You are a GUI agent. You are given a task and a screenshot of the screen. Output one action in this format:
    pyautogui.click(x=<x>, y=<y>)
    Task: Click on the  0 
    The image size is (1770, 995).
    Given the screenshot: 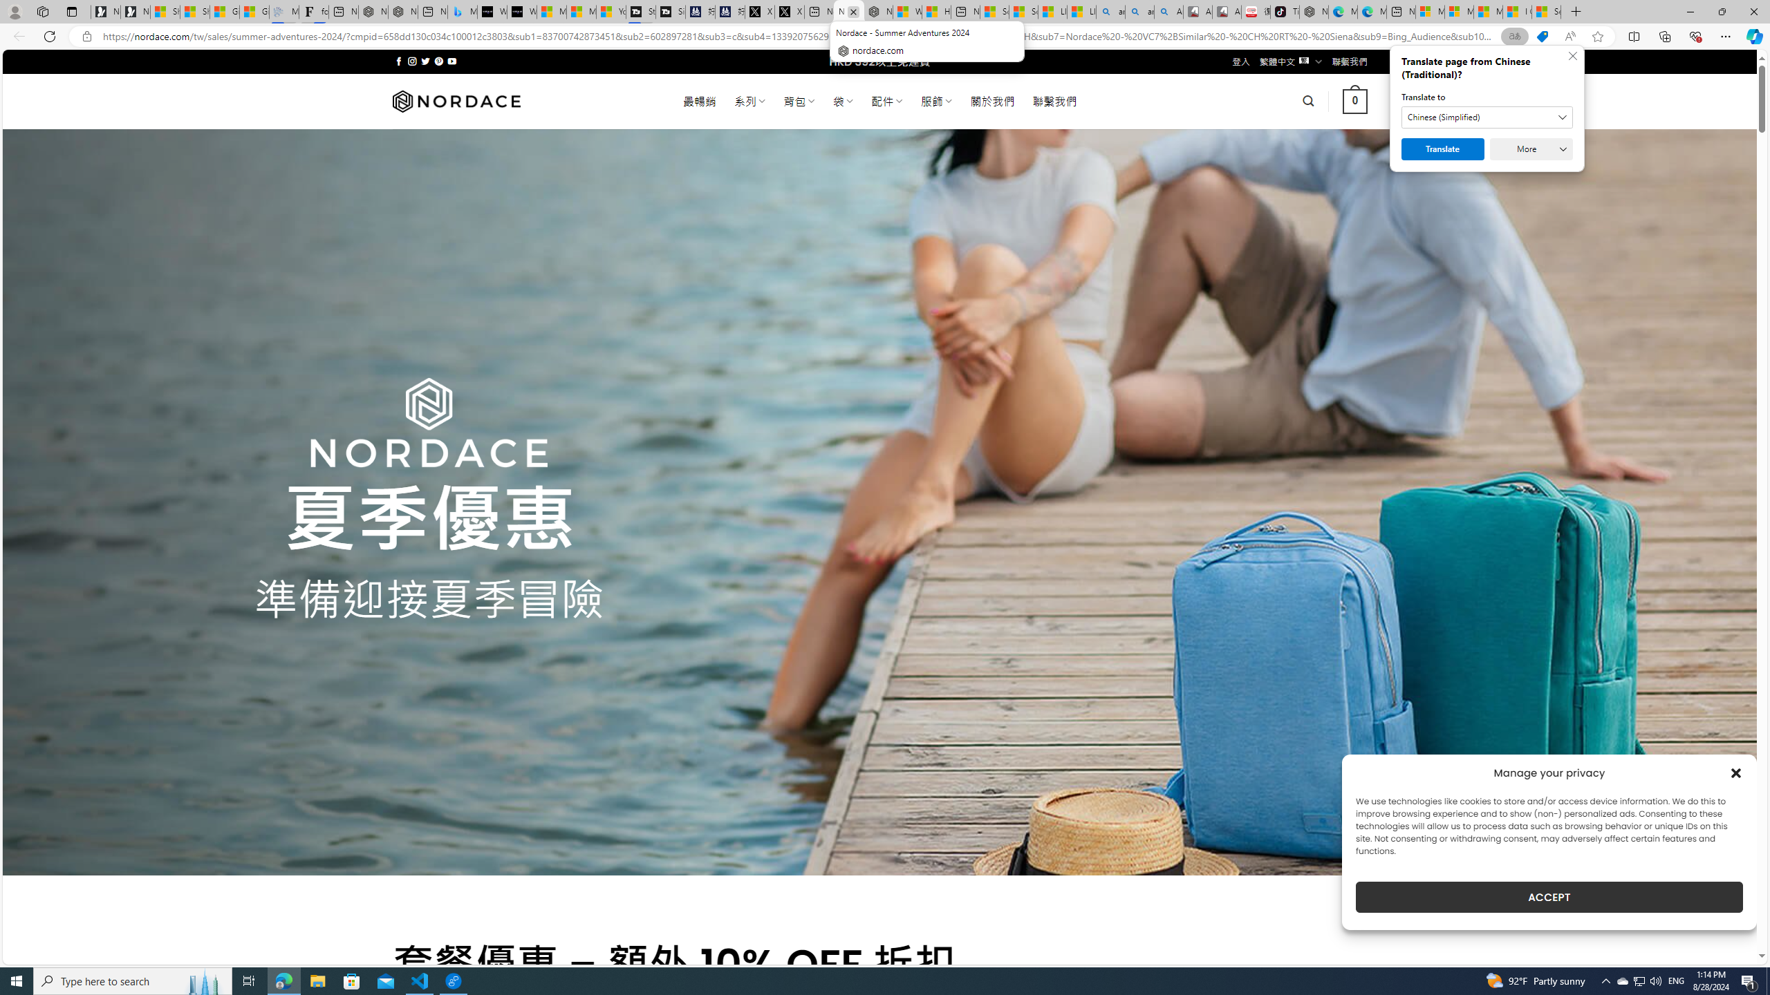 What is the action you would take?
    pyautogui.click(x=1355, y=101)
    